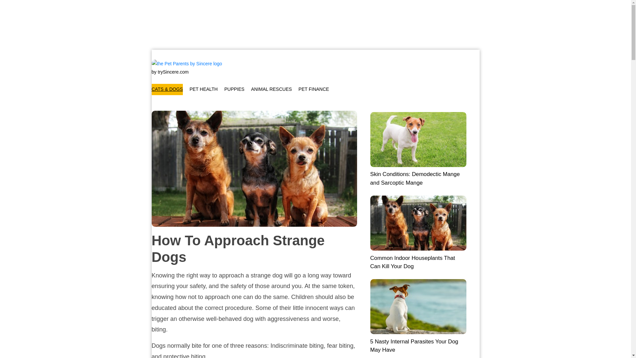 This screenshot has height=358, width=636. I want to click on PET HEALTH, so click(203, 89).